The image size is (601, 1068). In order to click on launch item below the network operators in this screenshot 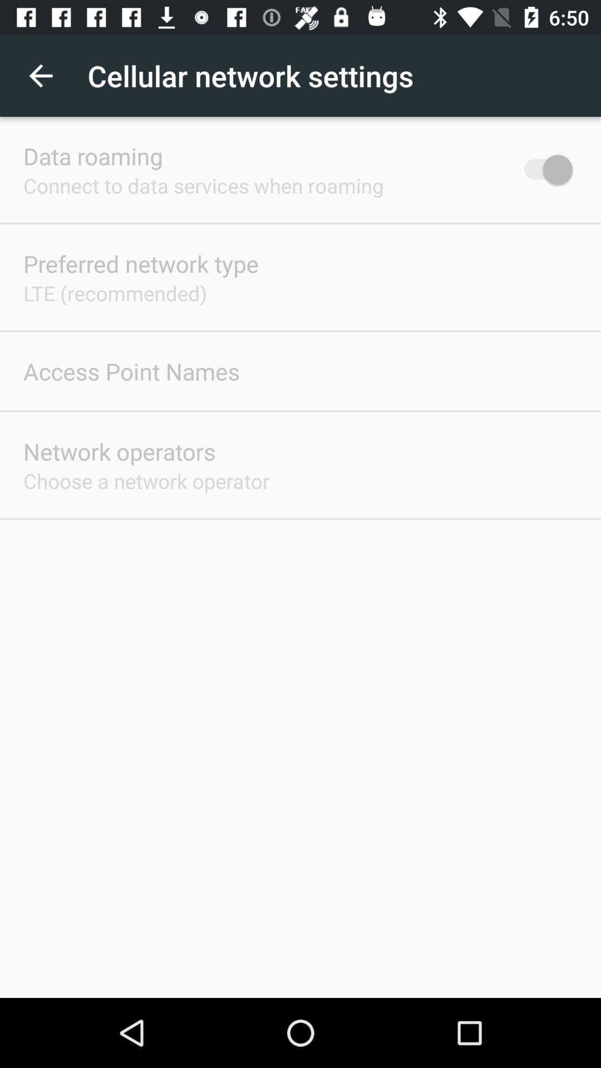, I will do `click(146, 481)`.